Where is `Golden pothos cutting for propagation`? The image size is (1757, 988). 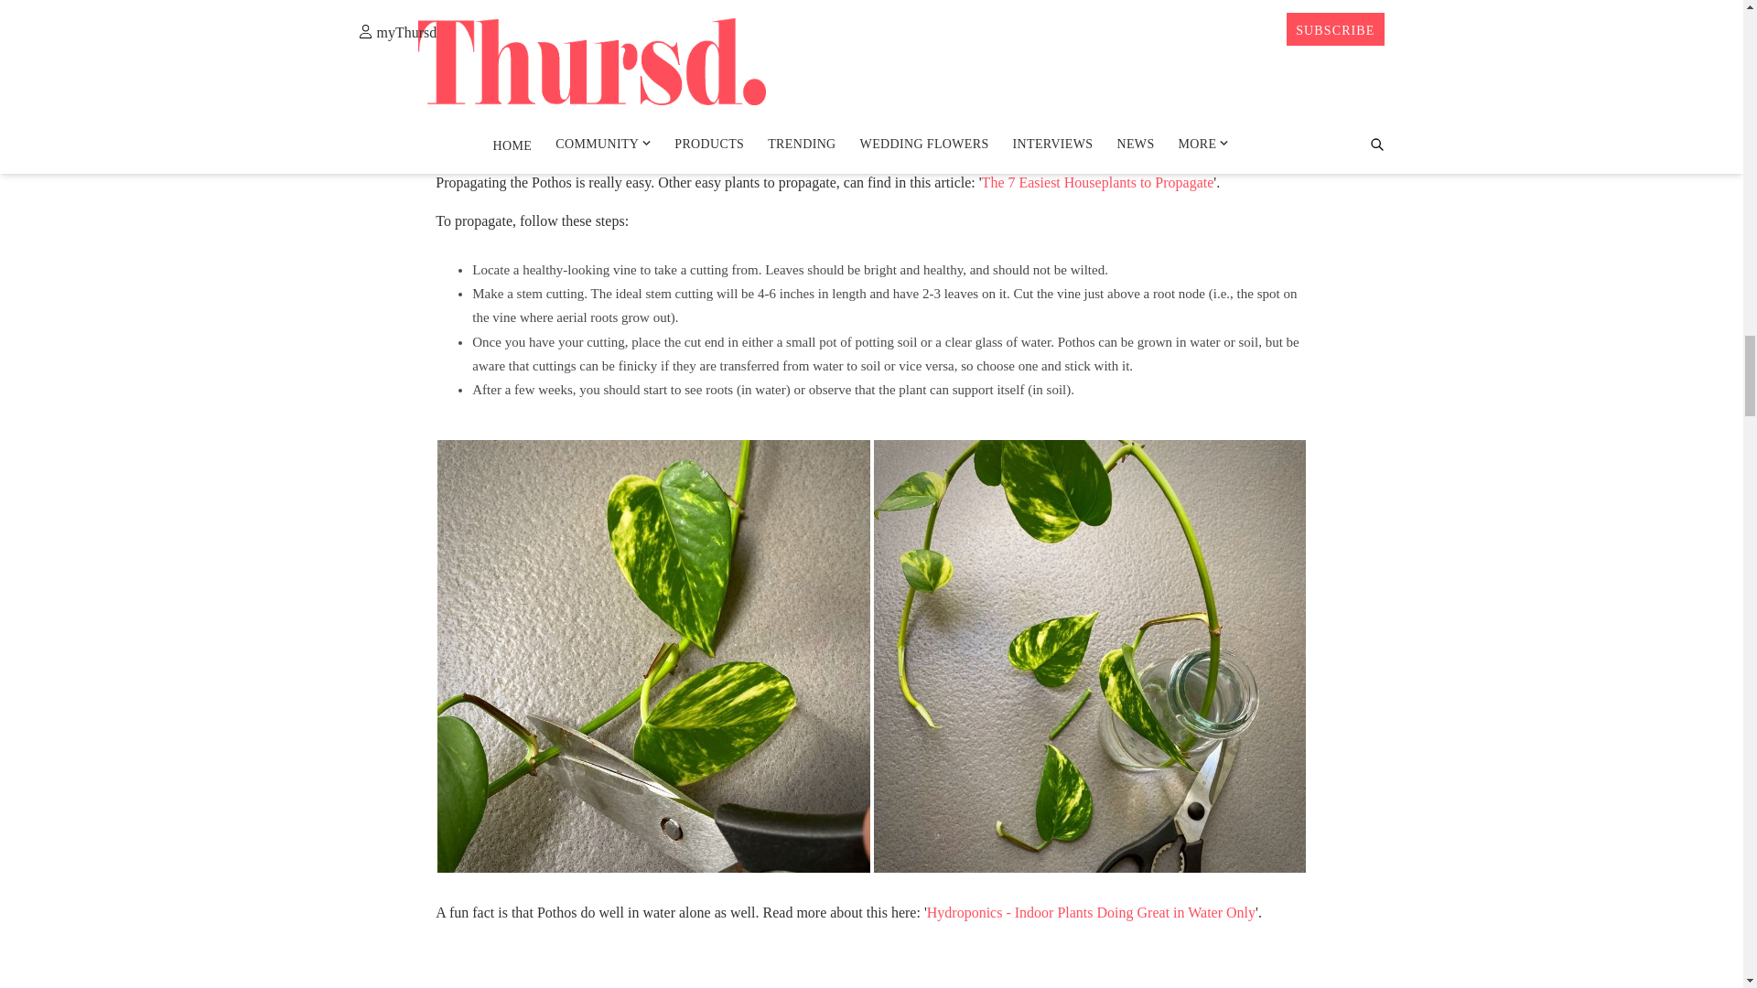 Golden pothos cutting for propagation is located at coordinates (653, 655).